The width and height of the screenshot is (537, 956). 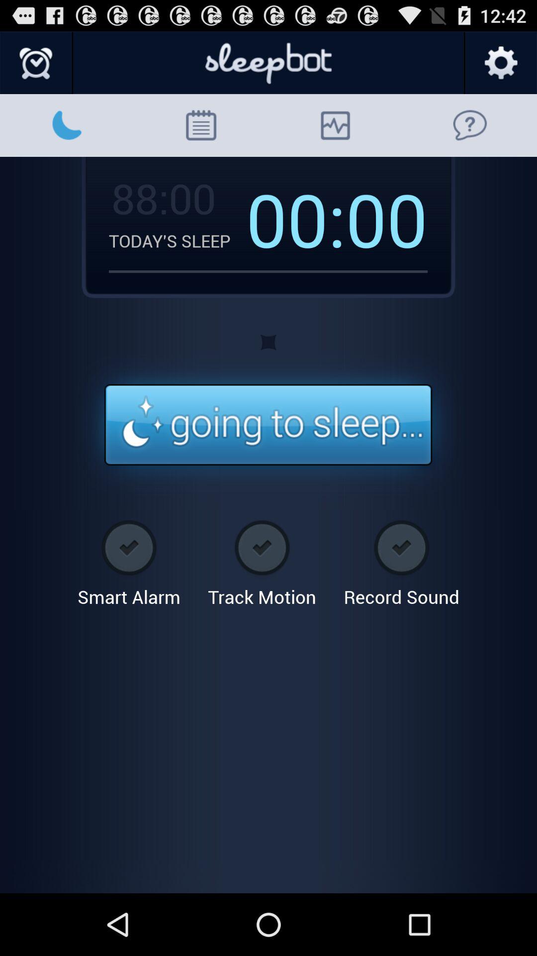 What do you see at coordinates (500, 63) in the screenshot?
I see `tool options` at bounding box center [500, 63].